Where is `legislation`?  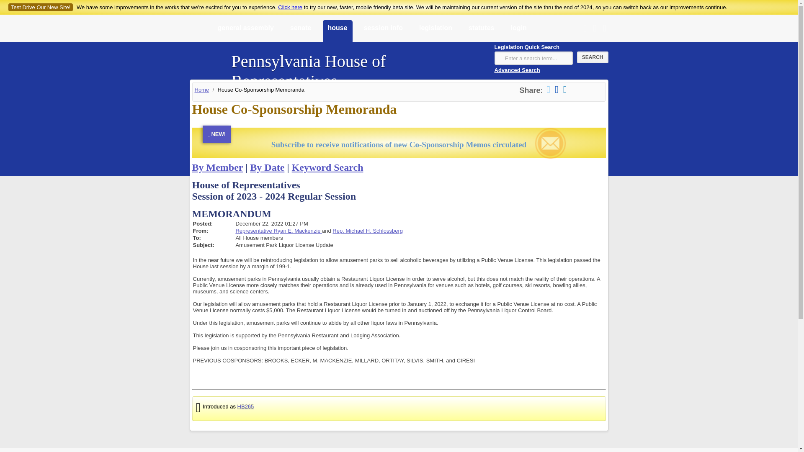
legislation is located at coordinates (435, 31).